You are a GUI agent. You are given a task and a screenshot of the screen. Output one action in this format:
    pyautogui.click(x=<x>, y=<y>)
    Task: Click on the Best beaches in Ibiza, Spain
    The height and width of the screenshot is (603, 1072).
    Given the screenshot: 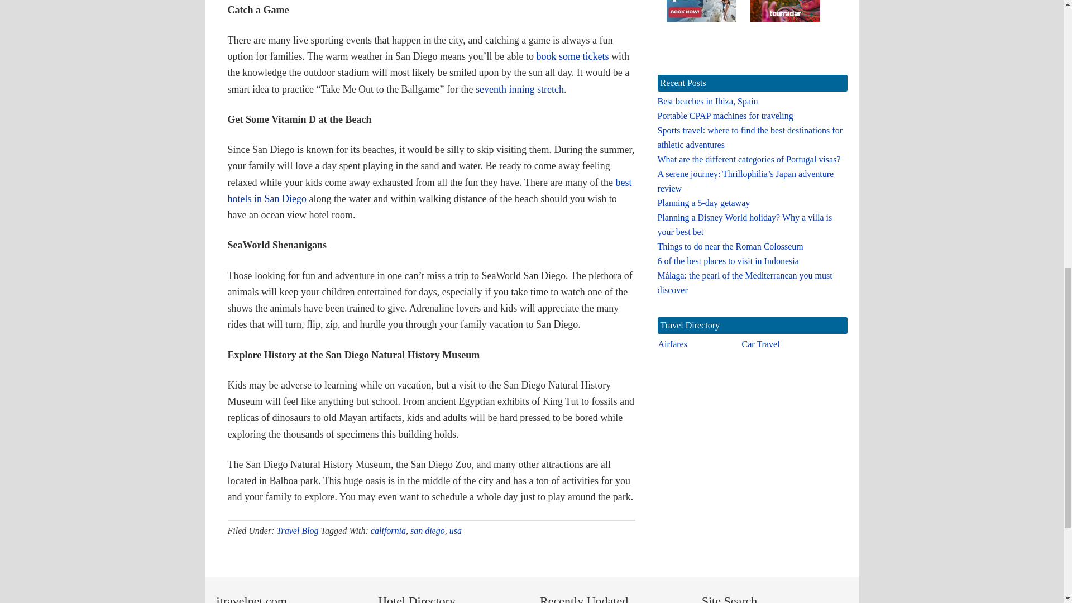 What is the action you would take?
    pyautogui.click(x=708, y=101)
    